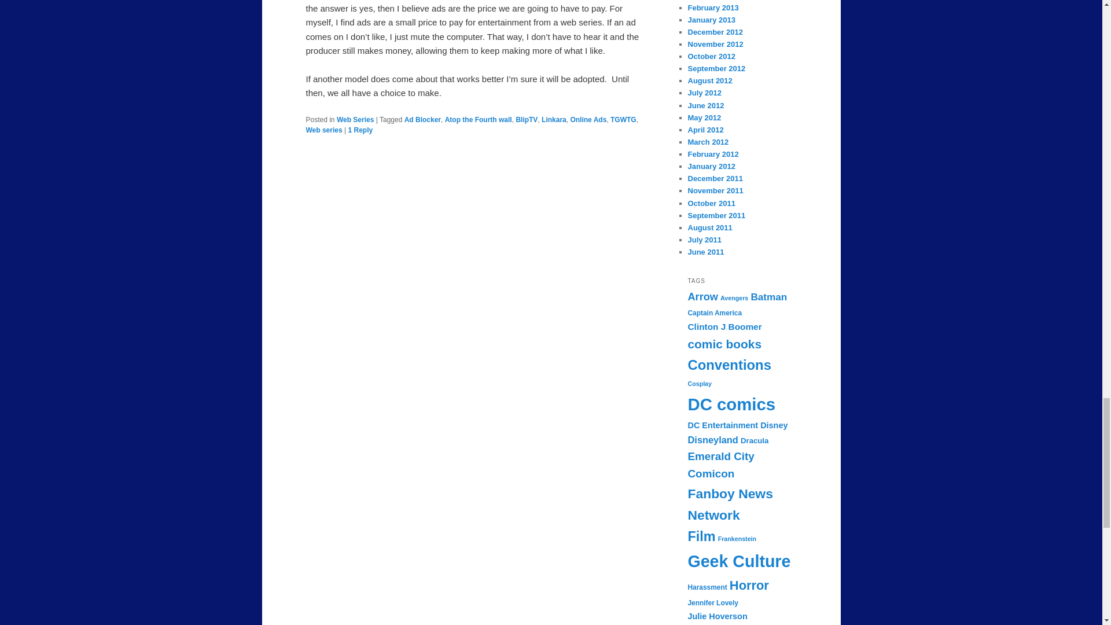 This screenshot has height=625, width=1111. What do you see at coordinates (422, 119) in the screenshot?
I see `Ad Blocker` at bounding box center [422, 119].